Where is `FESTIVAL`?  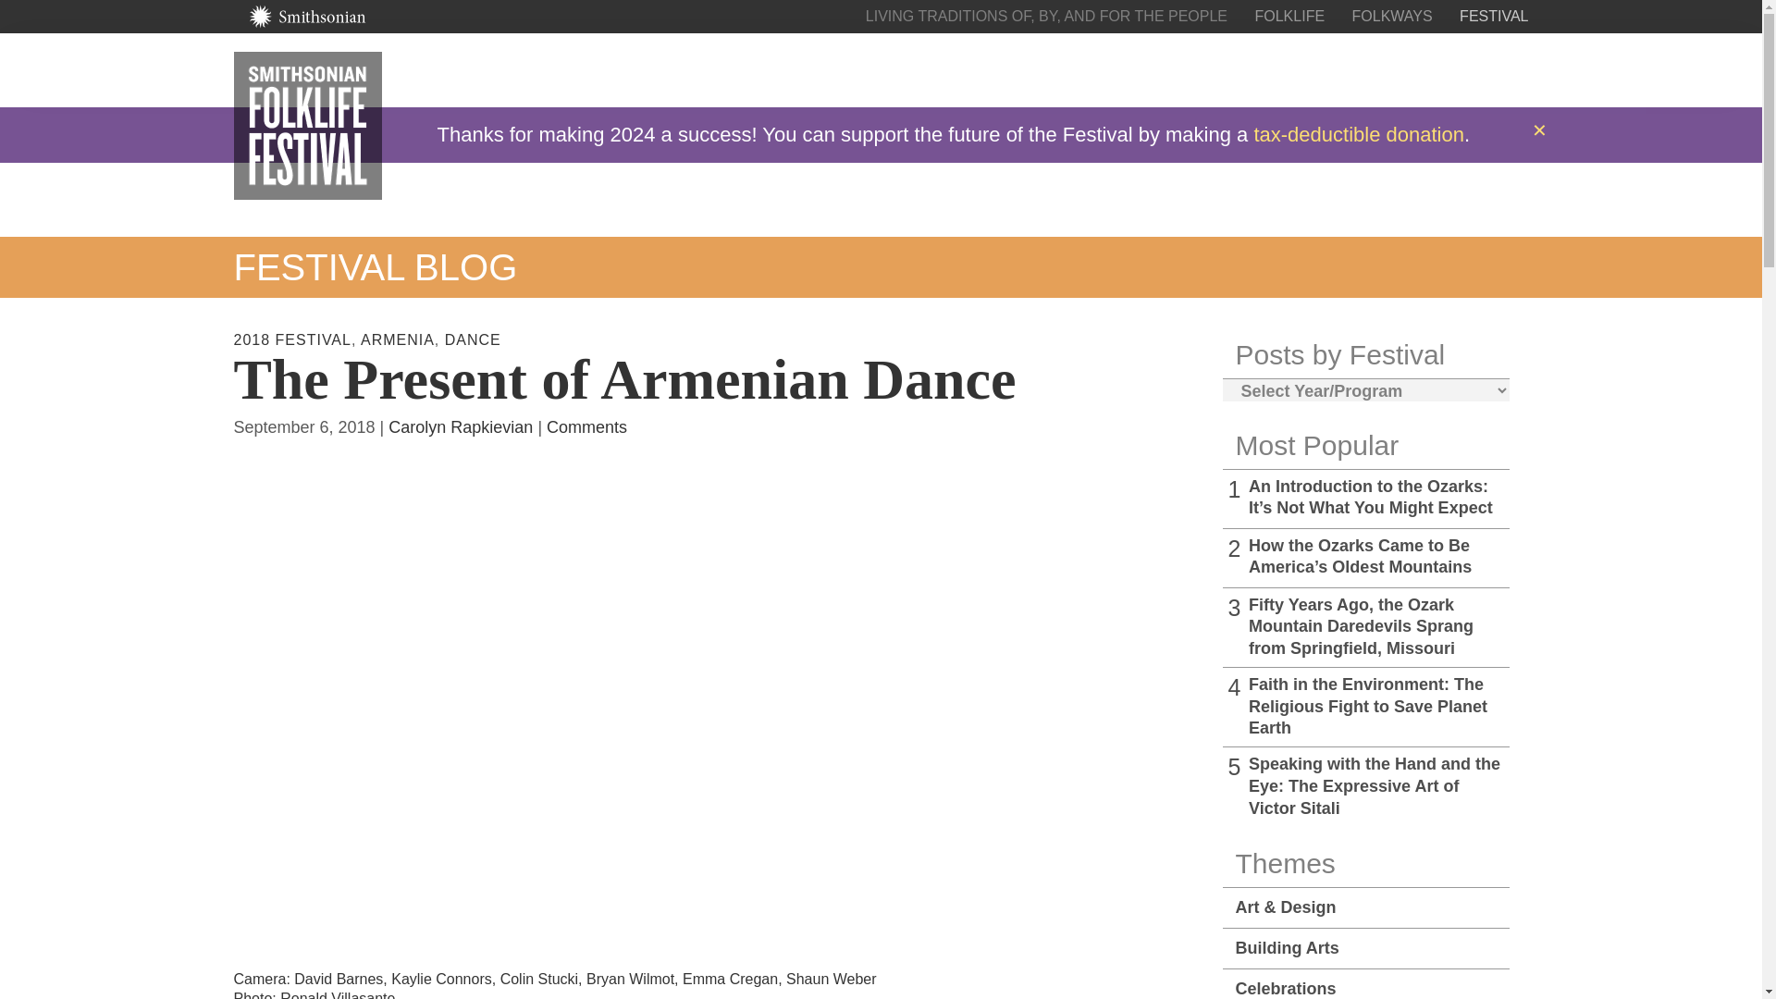 FESTIVAL is located at coordinates (1493, 15).